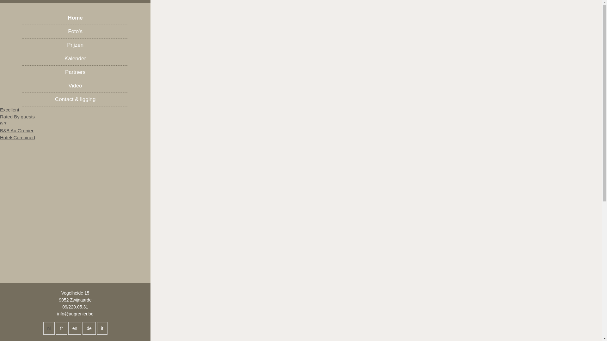 The width and height of the screenshot is (607, 341). What do you see at coordinates (75, 32) in the screenshot?
I see `Foto's` at bounding box center [75, 32].